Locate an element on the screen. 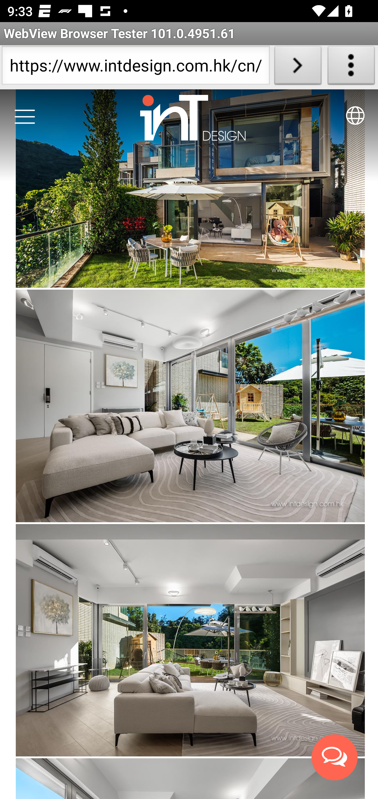  TheWoods_interiordesign_4 is located at coordinates (190, 407).